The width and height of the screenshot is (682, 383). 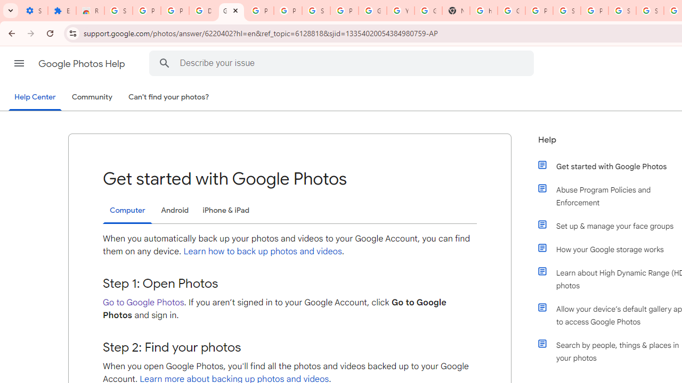 I want to click on Go to Google Photos, so click(x=143, y=302).